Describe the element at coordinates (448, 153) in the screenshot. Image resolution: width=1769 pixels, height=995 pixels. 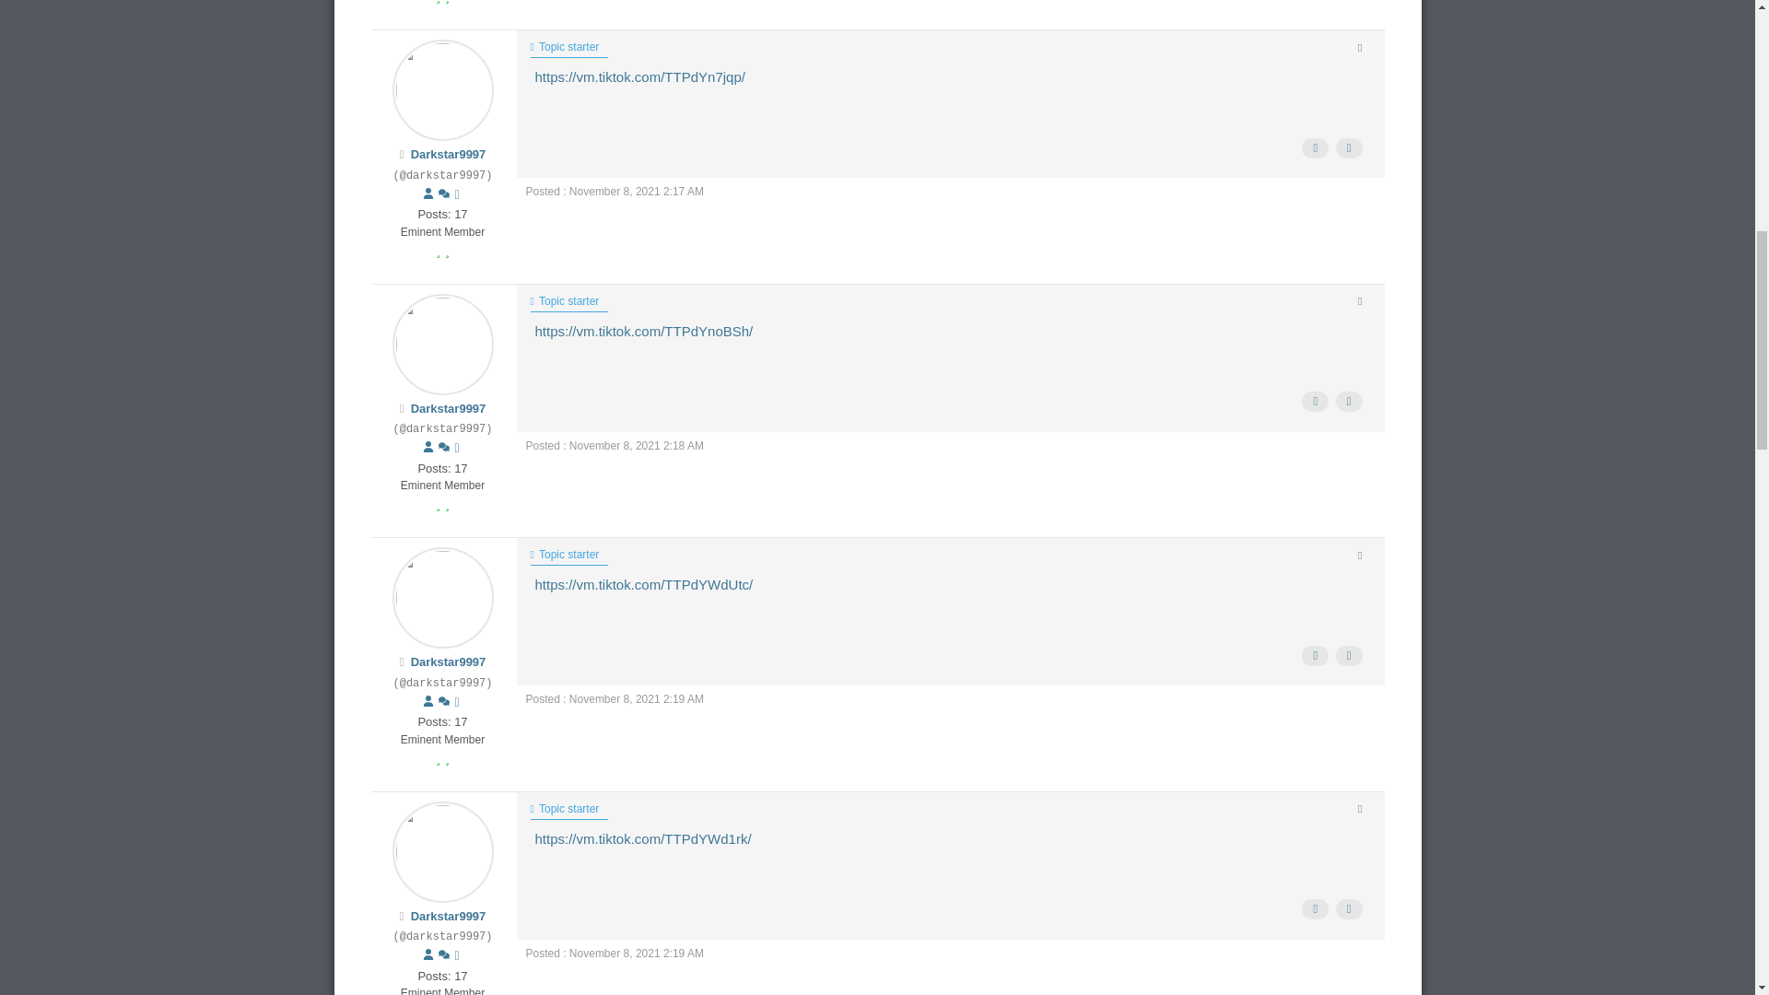
I see `Darkstar9997` at that location.